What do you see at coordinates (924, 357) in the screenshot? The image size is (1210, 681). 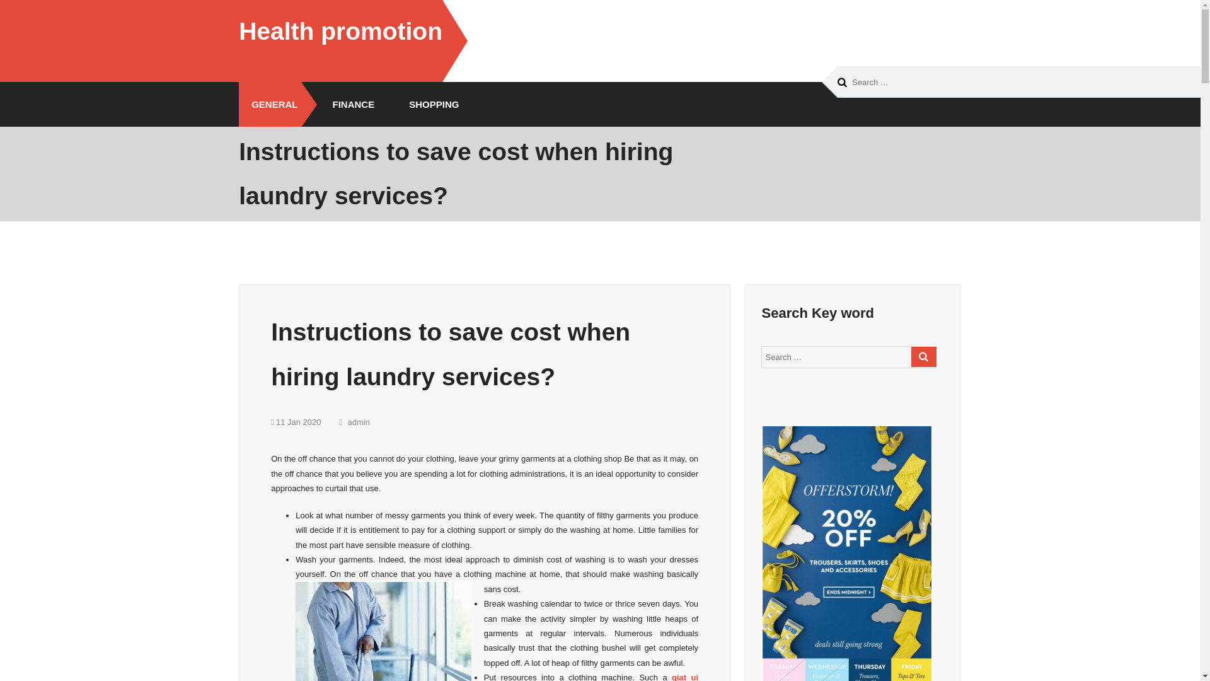 I see `Search` at bounding box center [924, 357].